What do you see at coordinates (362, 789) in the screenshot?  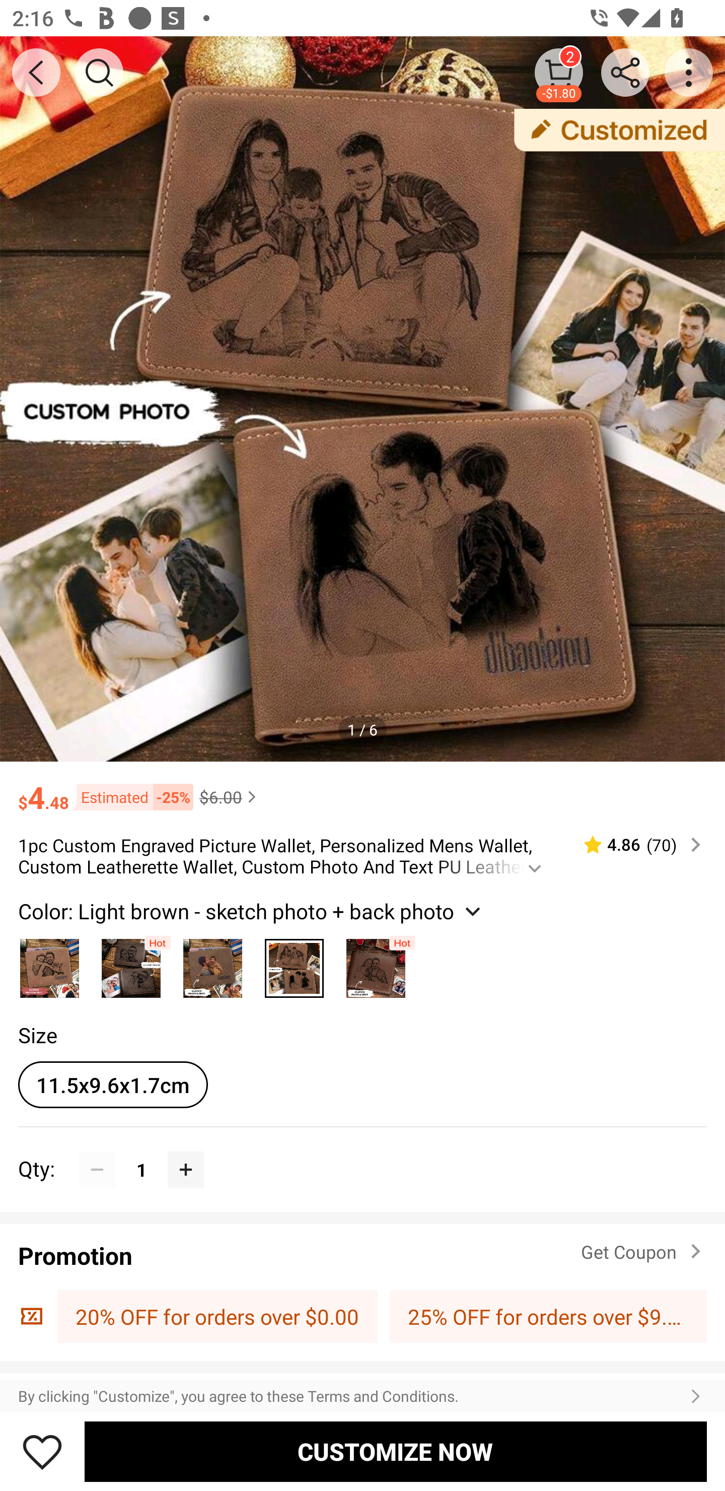 I see `$4.48 Estimated -25% $6.00` at bounding box center [362, 789].